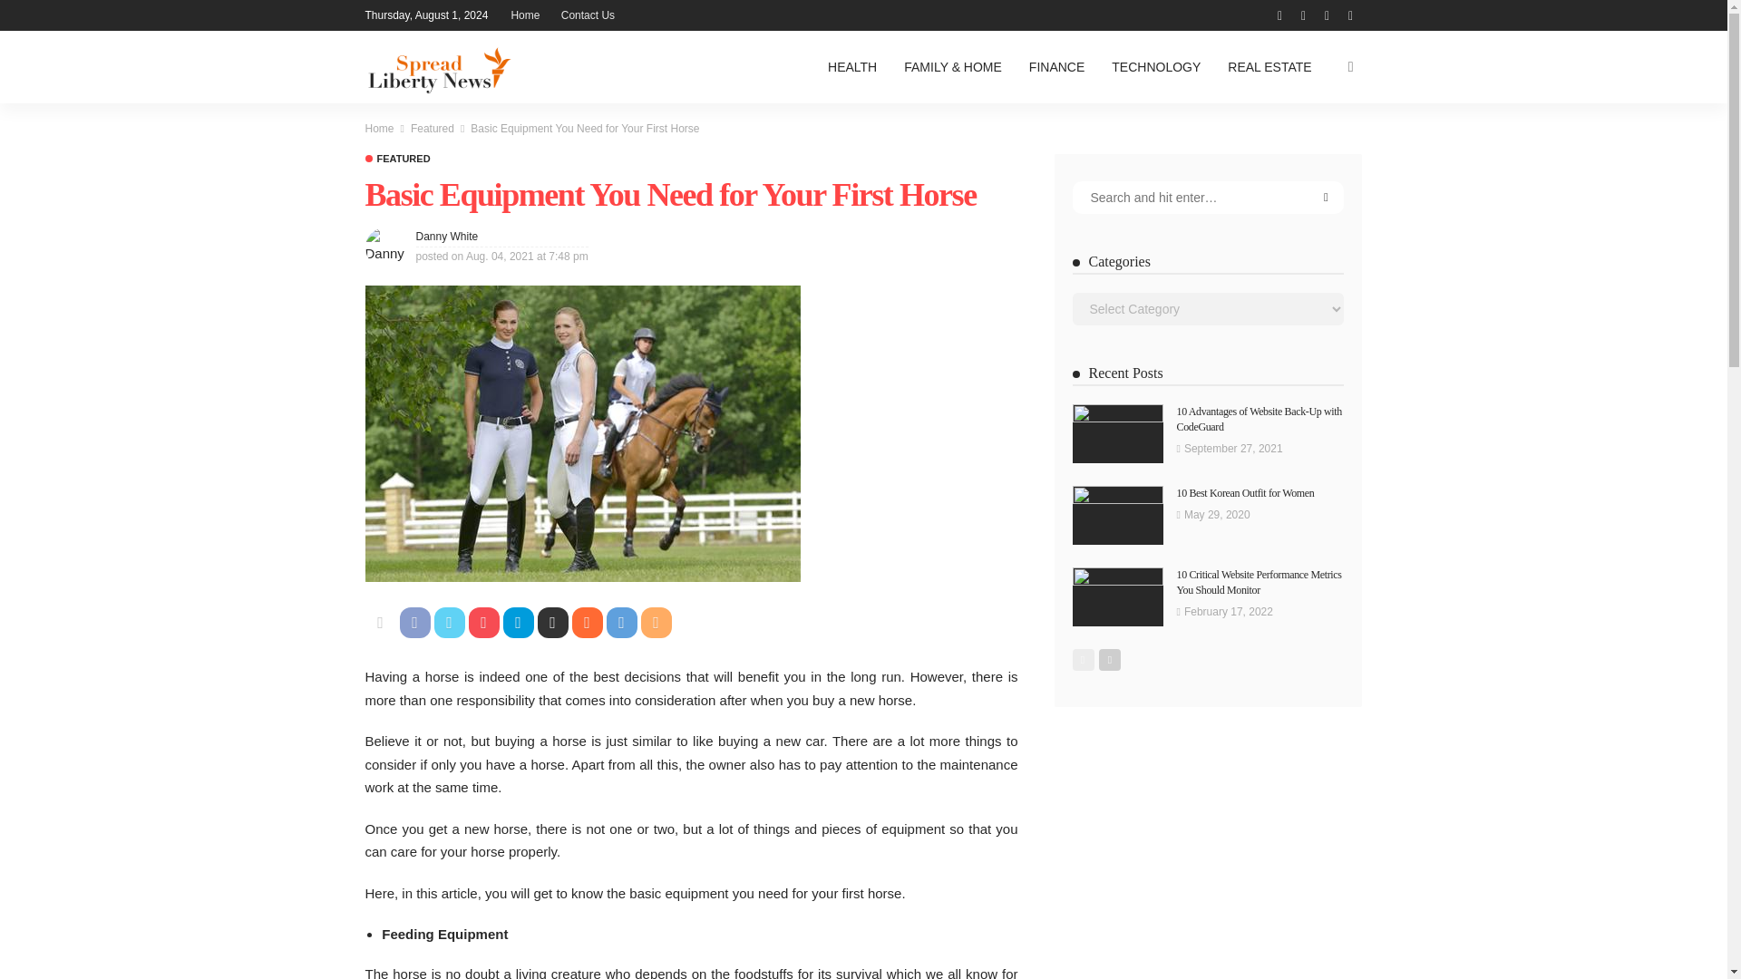  Describe the element at coordinates (378, 129) in the screenshot. I see `Home` at that location.